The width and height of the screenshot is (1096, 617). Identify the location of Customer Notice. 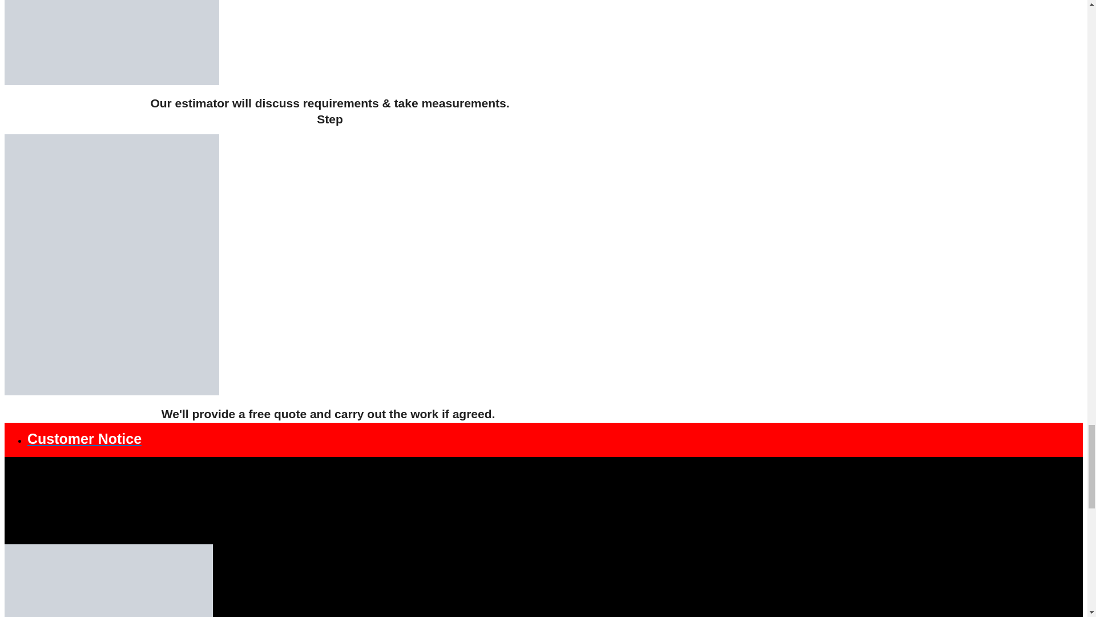
(84, 438).